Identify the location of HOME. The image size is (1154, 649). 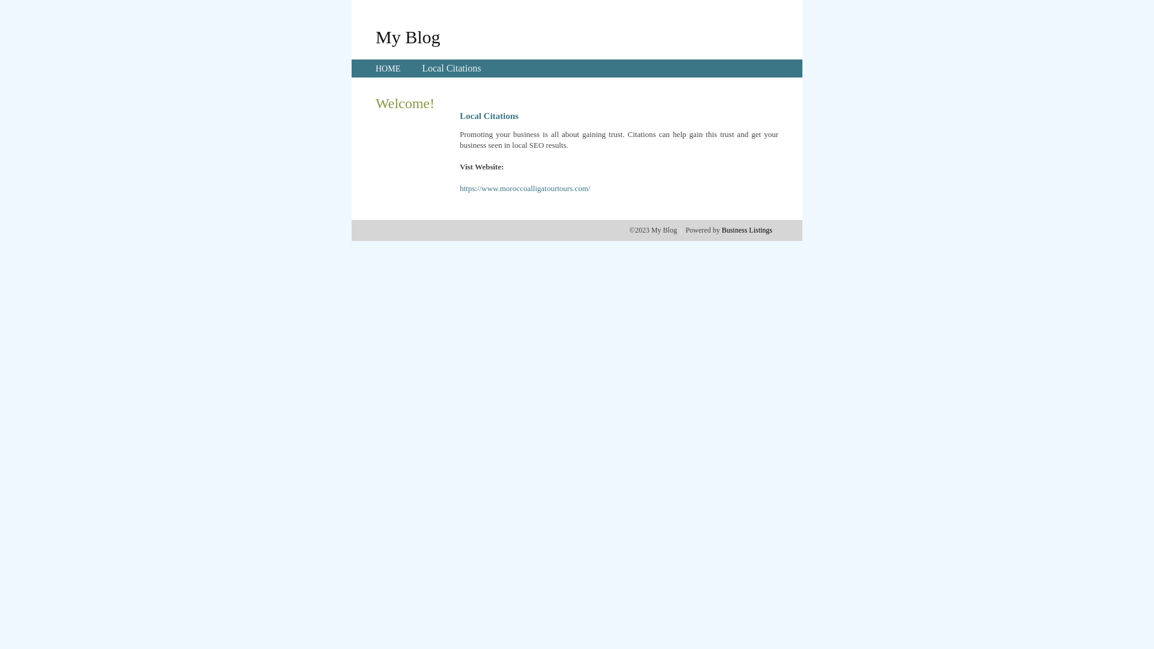
(388, 69).